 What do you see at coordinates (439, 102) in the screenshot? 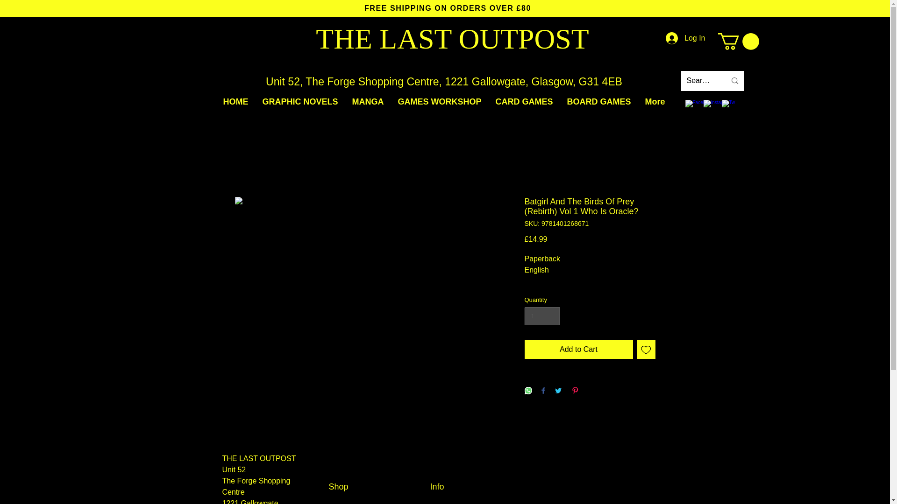
I see `GAMES WORKSHOP` at bounding box center [439, 102].